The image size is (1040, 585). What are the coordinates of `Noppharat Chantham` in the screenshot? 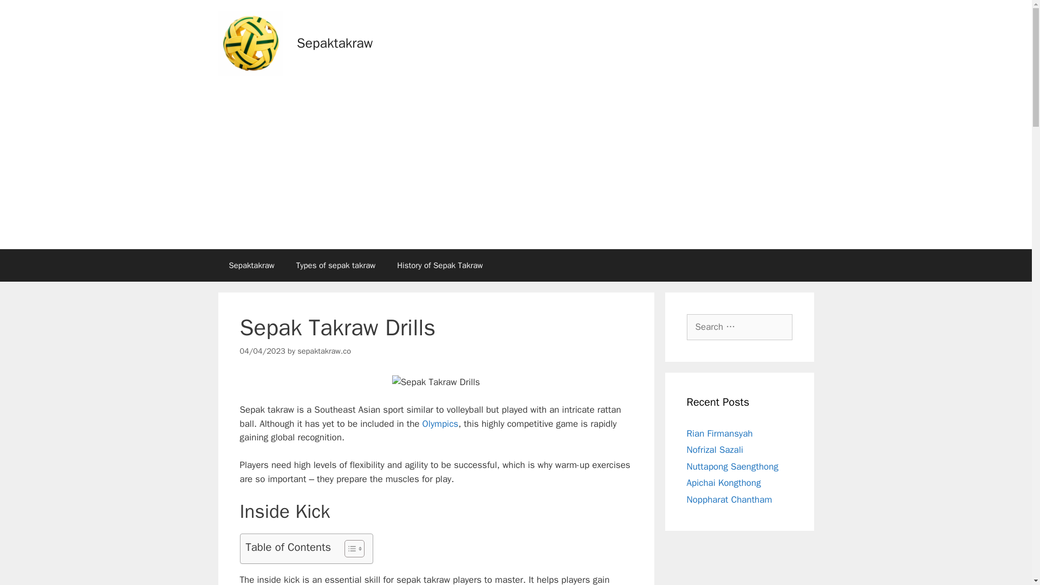 It's located at (729, 499).